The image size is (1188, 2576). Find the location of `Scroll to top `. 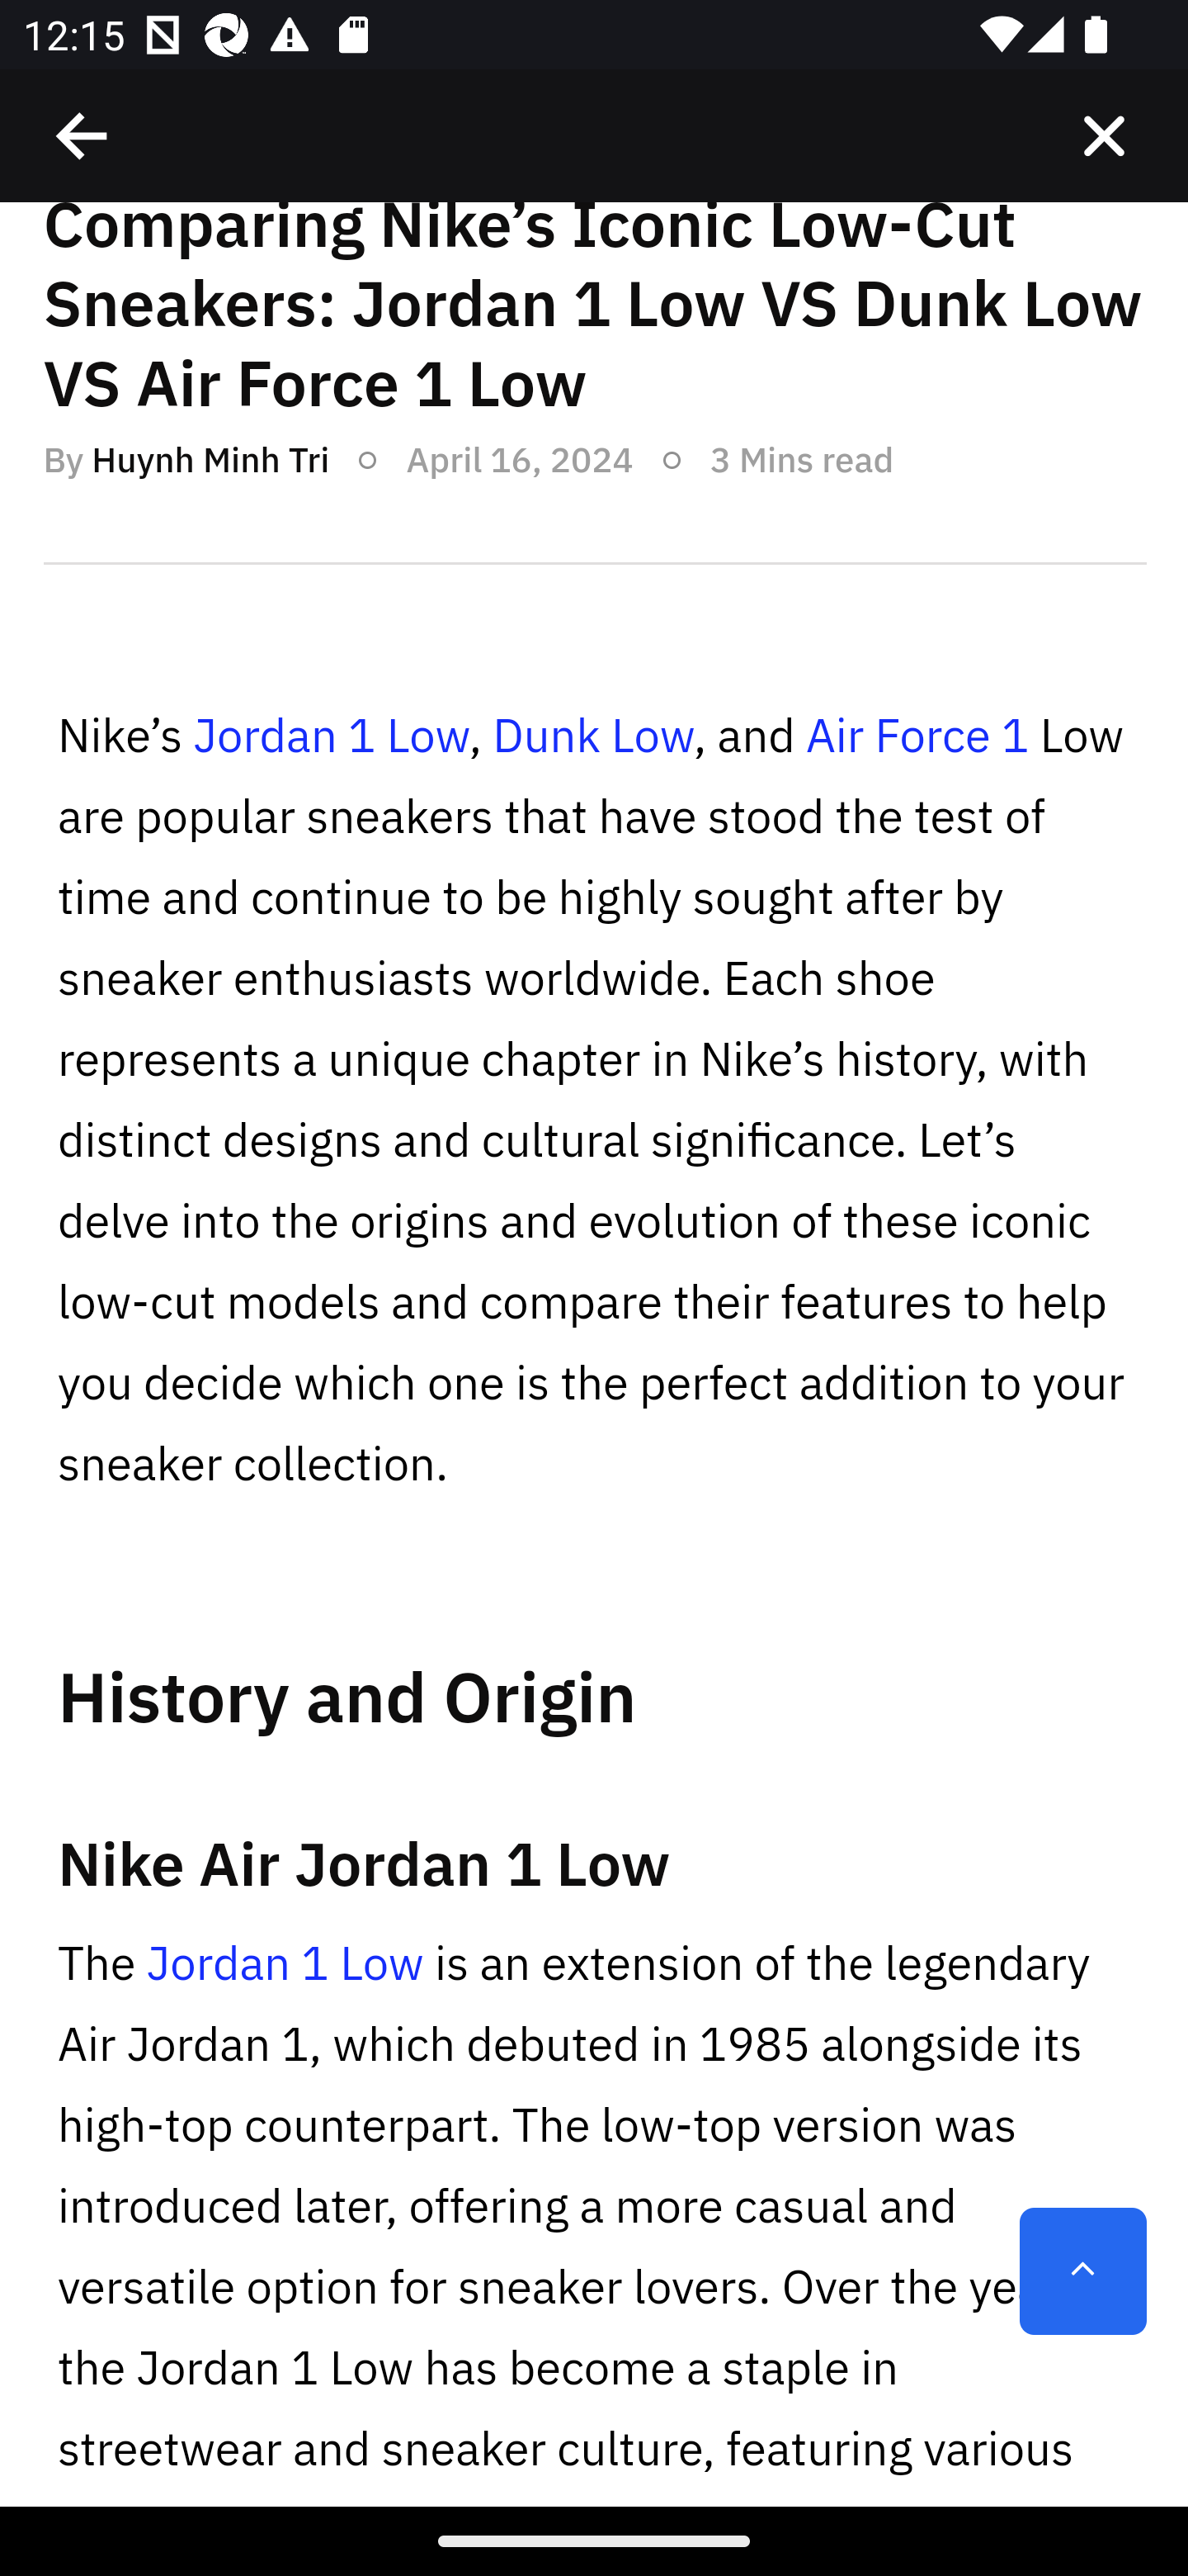

Scroll to top  is located at coordinates (1082, 2271).